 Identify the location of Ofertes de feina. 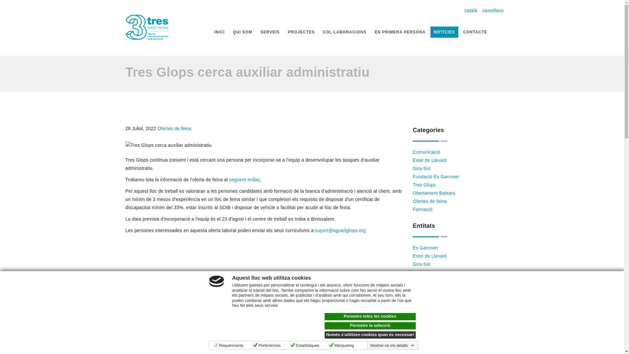
(430, 201).